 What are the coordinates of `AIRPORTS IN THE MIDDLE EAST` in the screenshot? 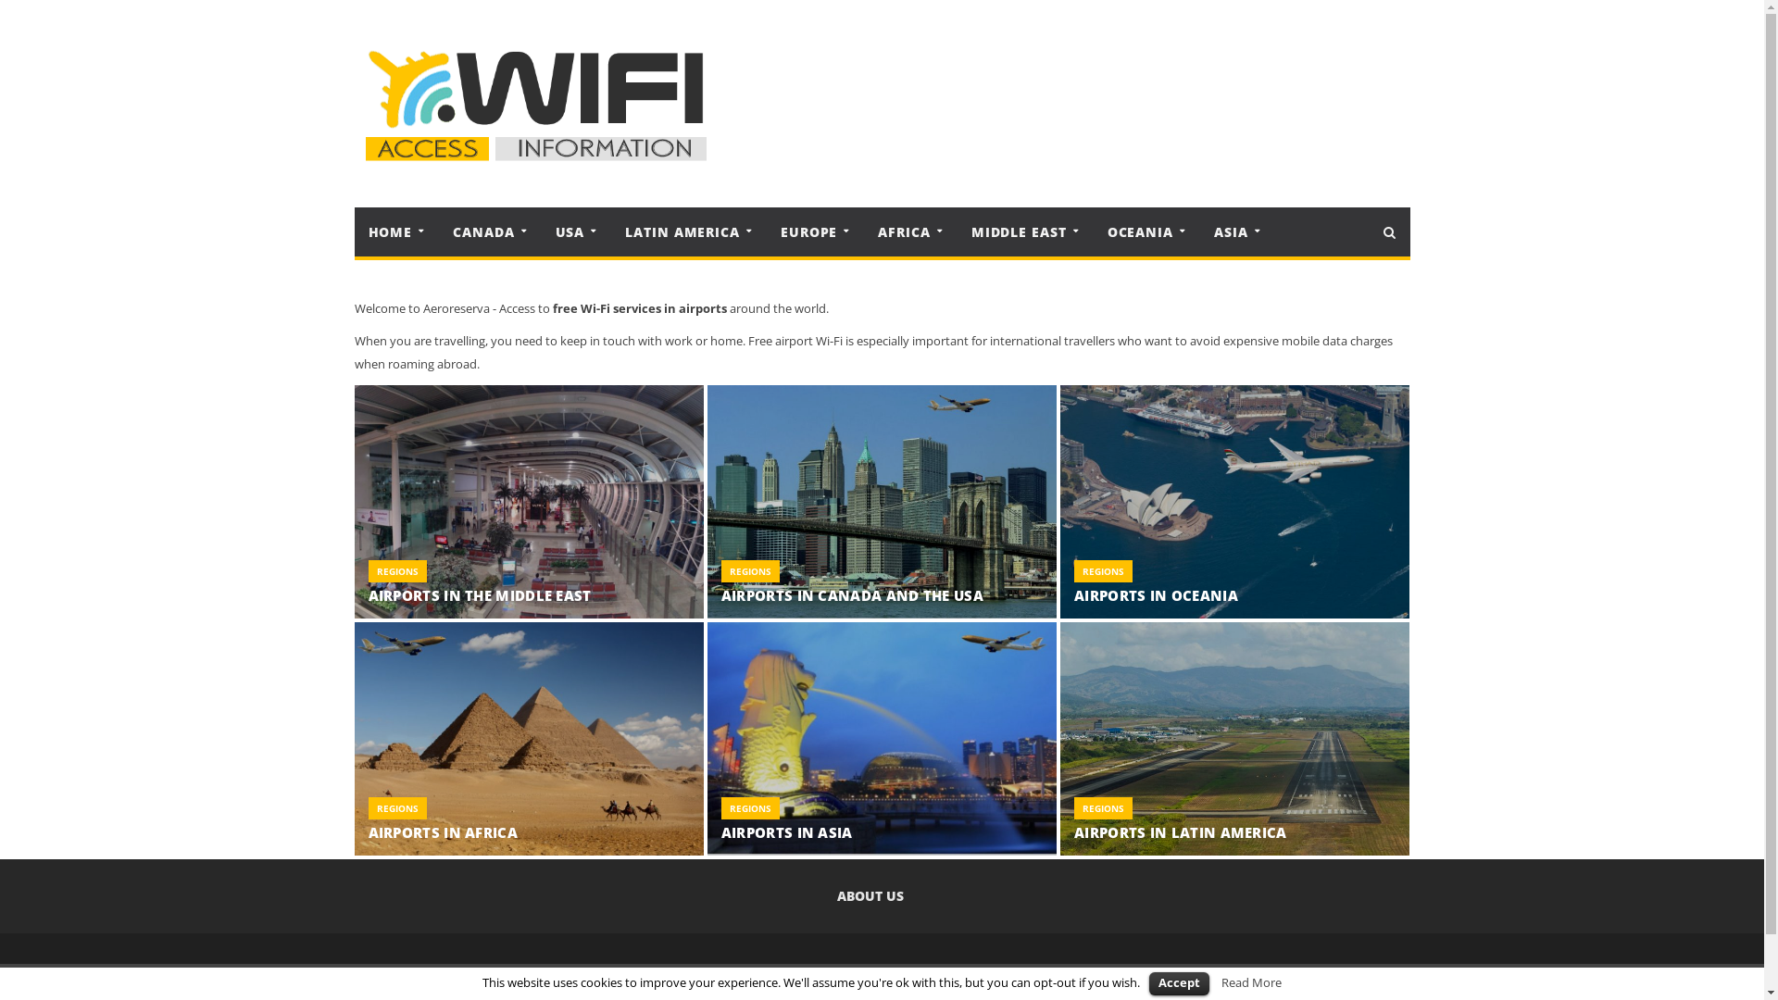 It's located at (480, 595).